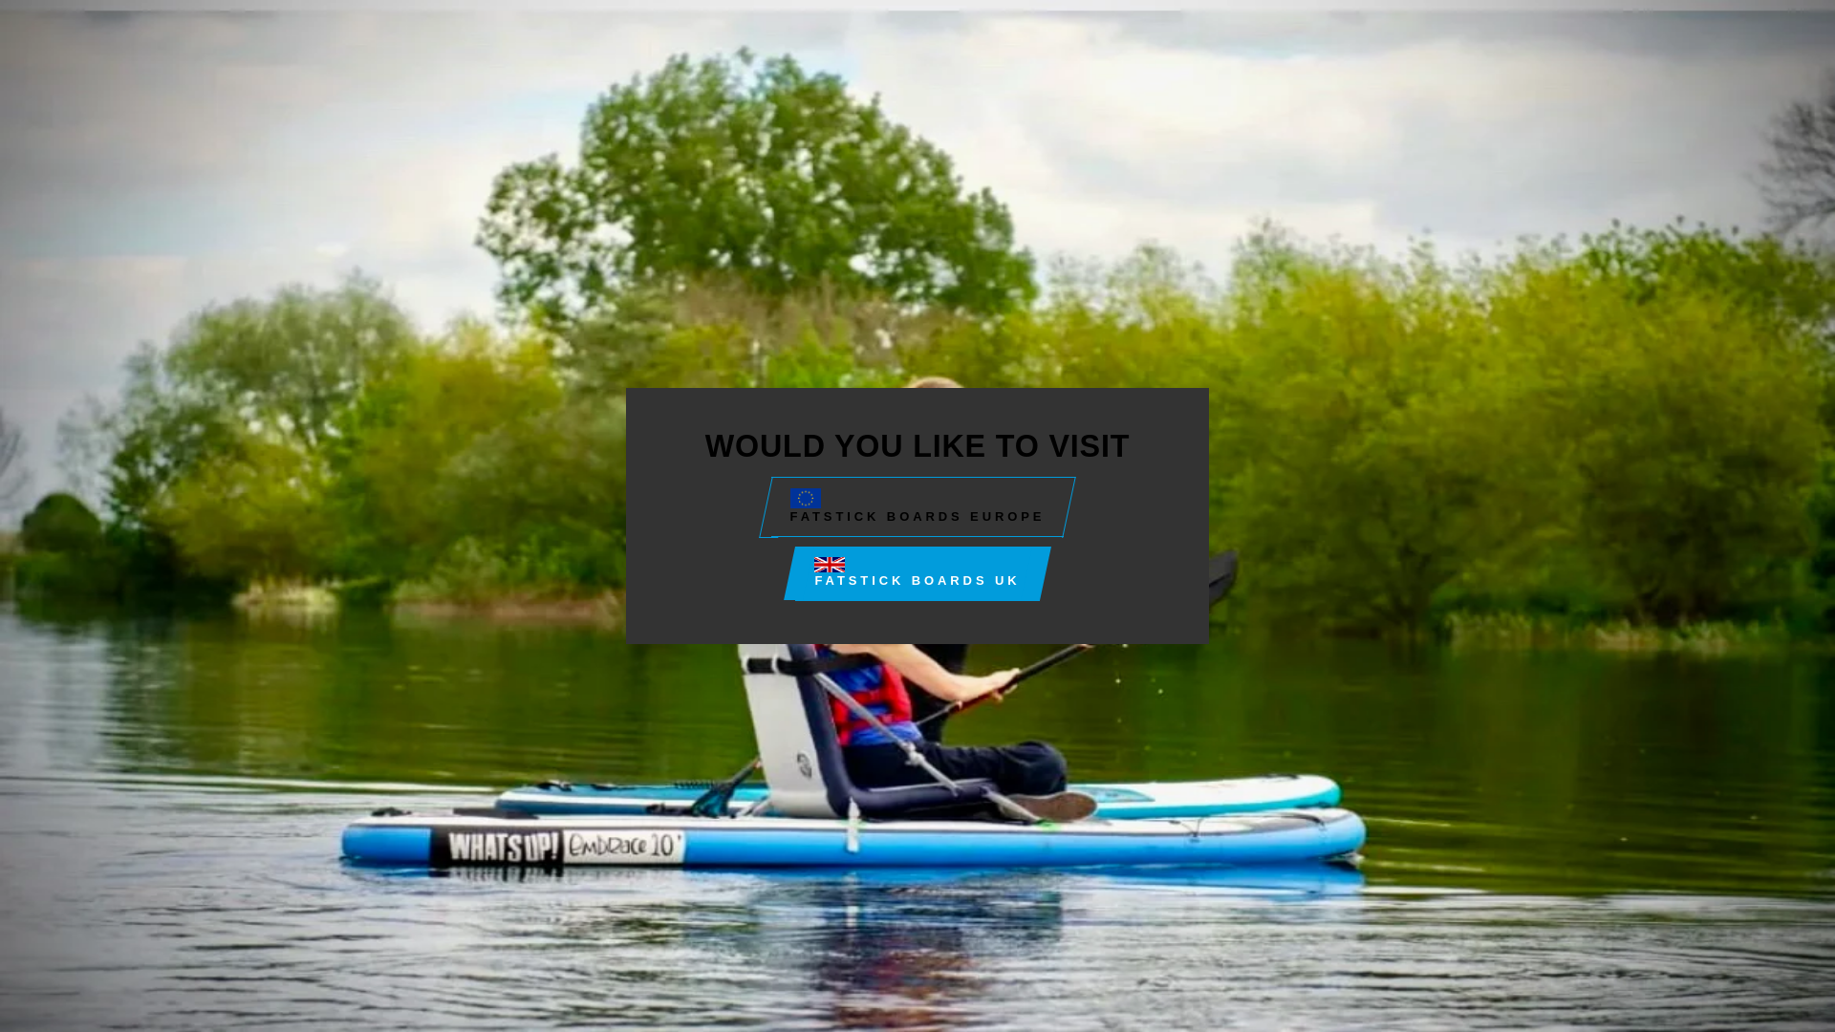  I want to click on Visa, so click(1137, 915).